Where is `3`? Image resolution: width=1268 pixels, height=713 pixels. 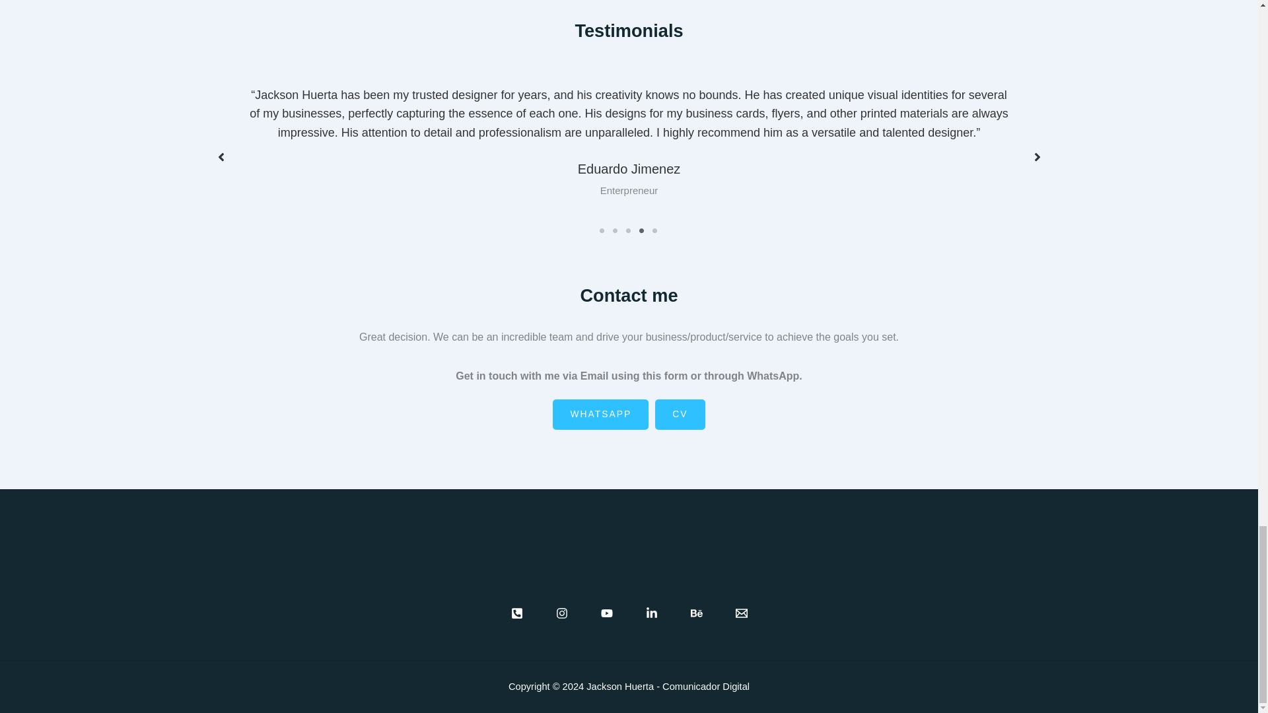
3 is located at coordinates (629, 231).